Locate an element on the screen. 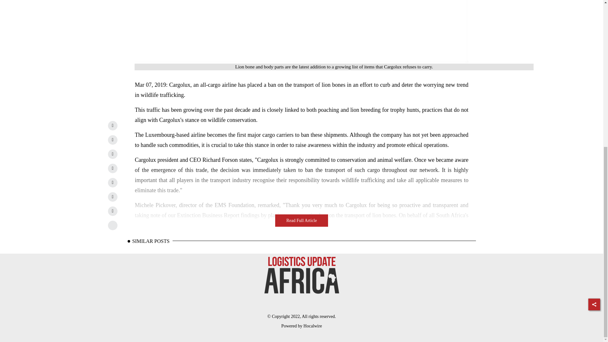 The image size is (608, 342). koo is located at coordinates (113, 225).